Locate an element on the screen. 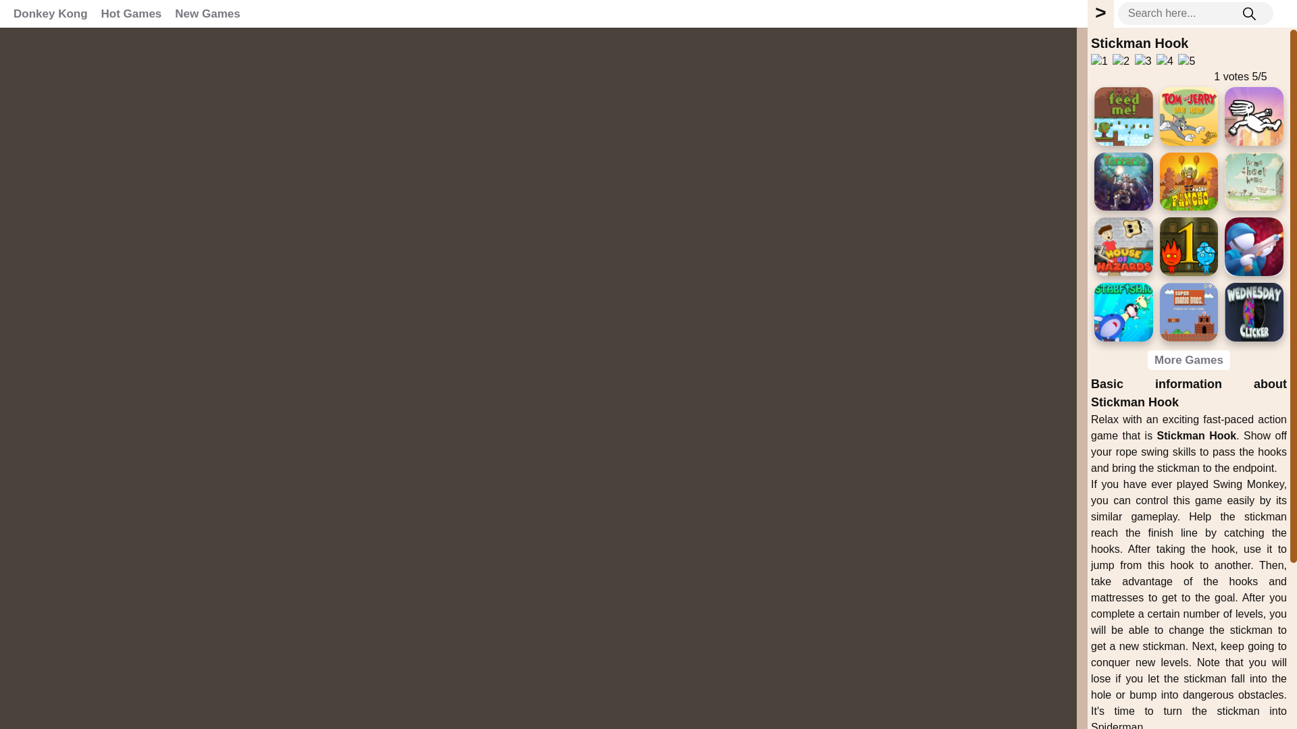  Hot Games is located at coordinates (131, 13).